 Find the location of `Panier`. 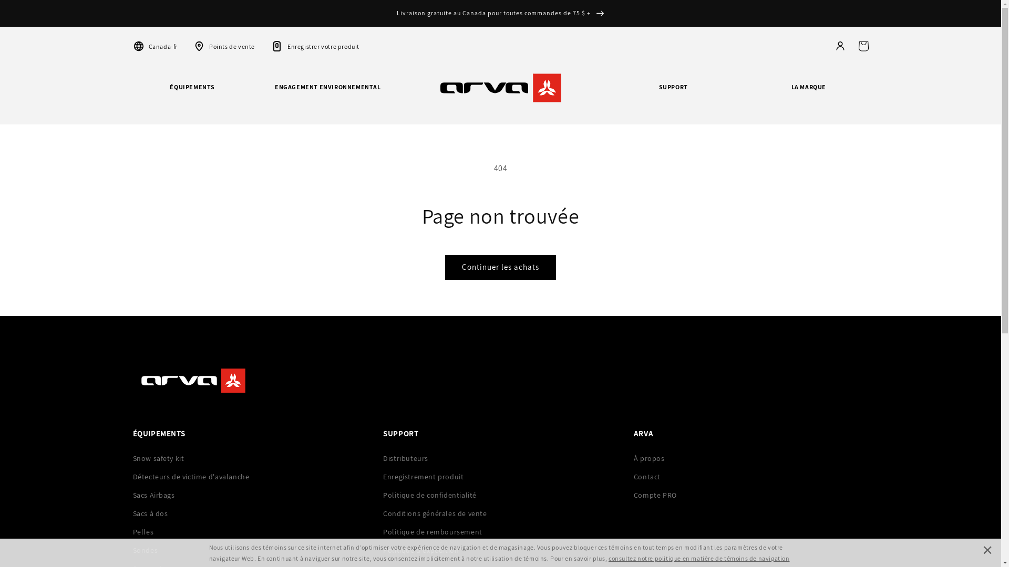

Panier is located at coordinates (863, 46).